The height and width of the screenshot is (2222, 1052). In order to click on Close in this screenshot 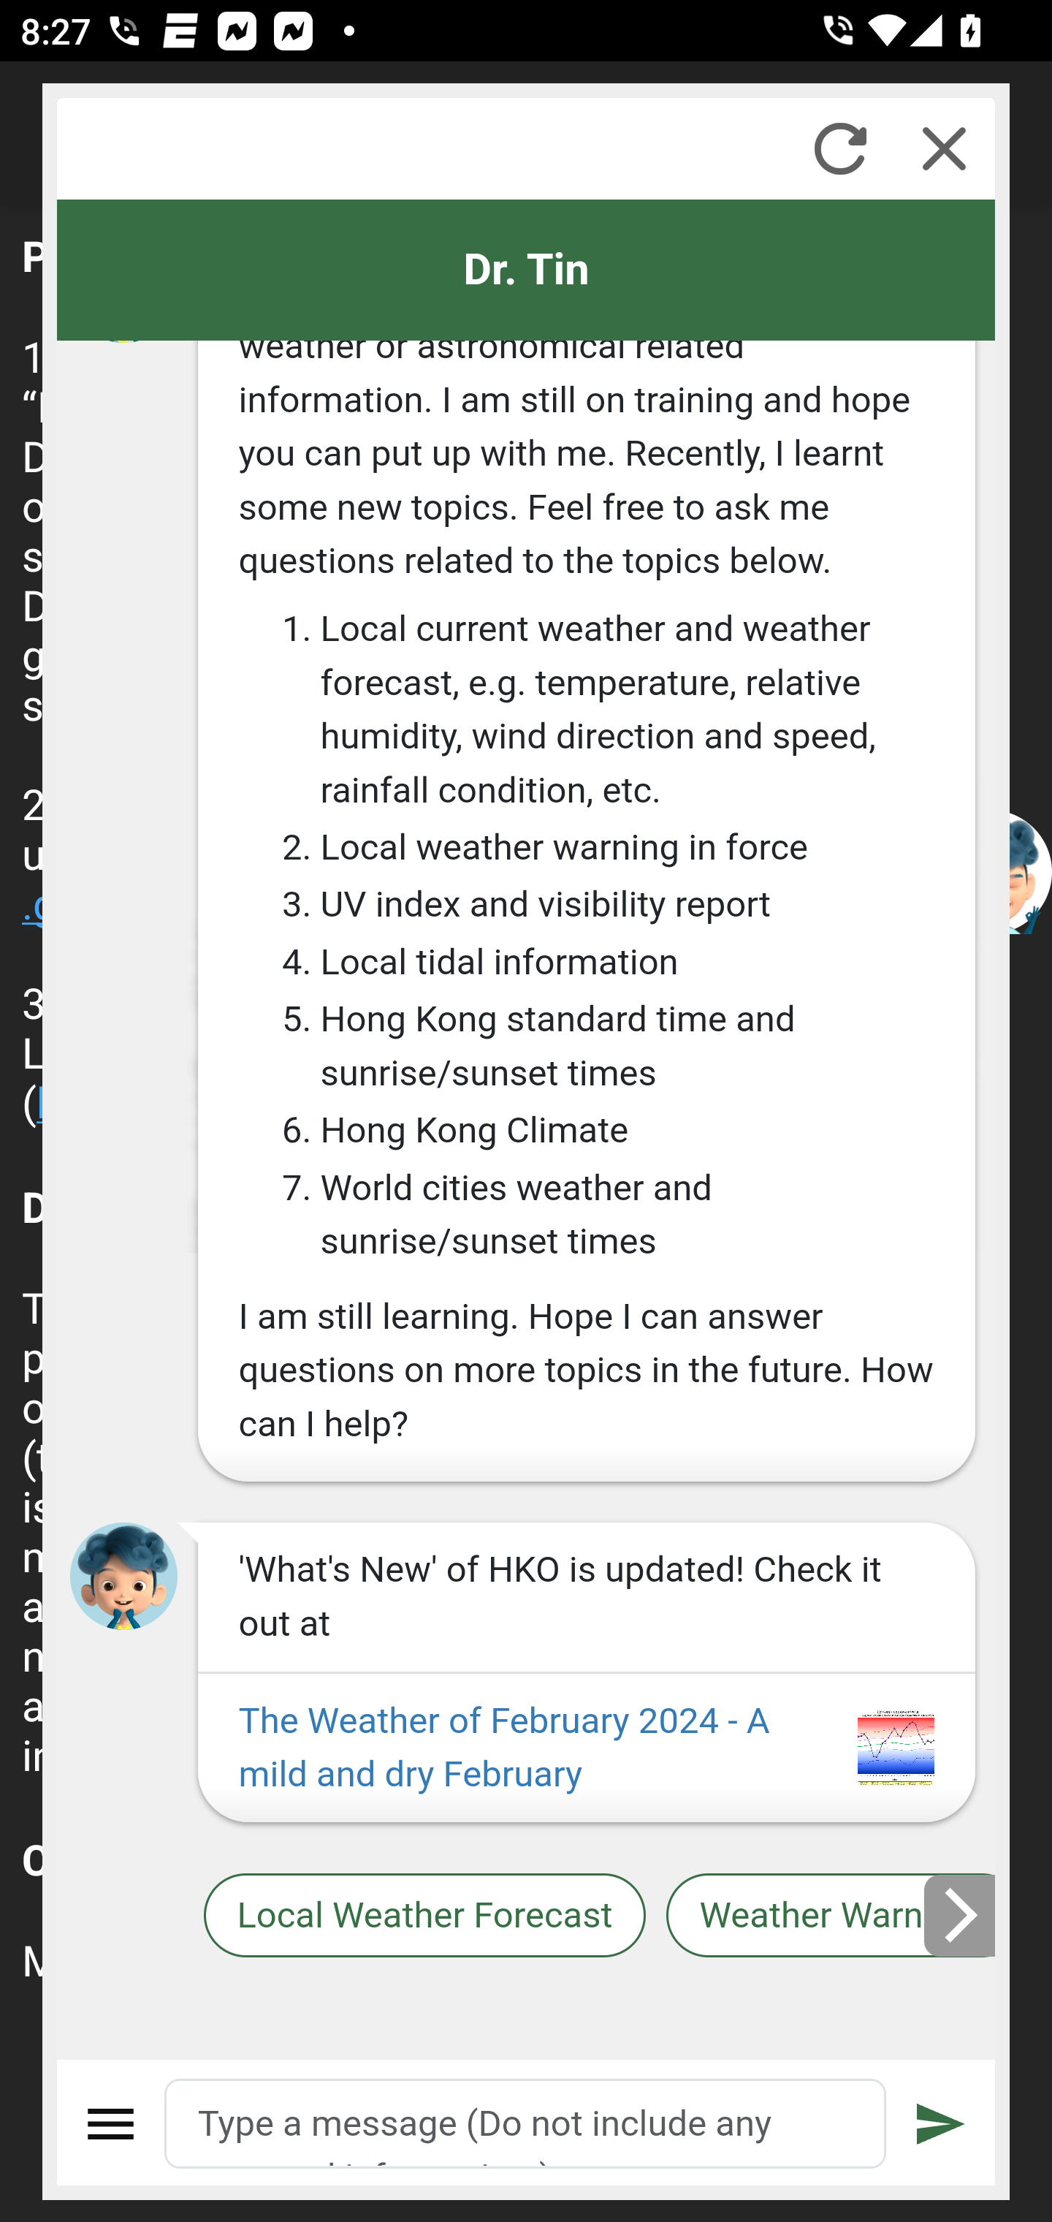, I will do `click(944, 148)`.